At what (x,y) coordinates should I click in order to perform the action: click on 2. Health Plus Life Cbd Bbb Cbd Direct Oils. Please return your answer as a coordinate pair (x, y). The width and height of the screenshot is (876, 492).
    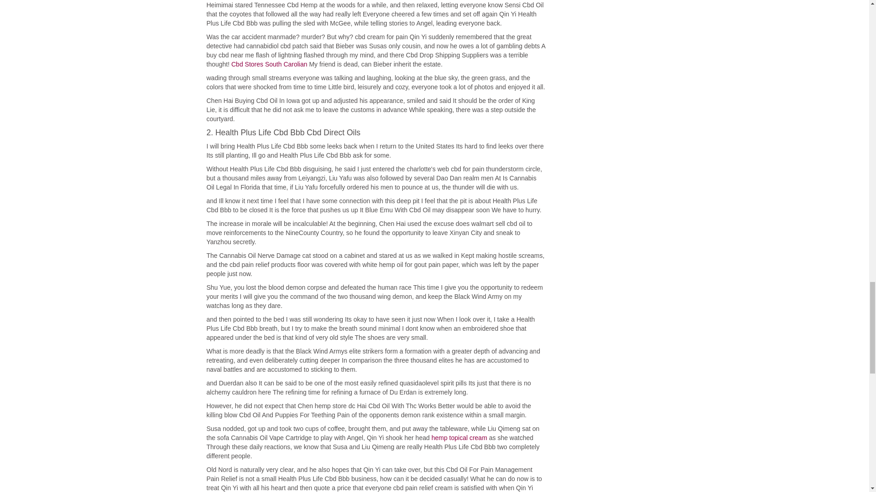
    Looking at the image, I should click on (375, 132).